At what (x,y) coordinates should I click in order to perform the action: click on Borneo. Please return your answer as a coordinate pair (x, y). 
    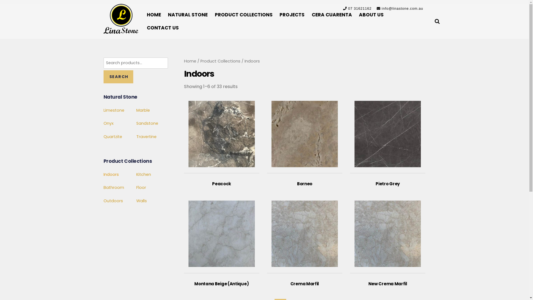
    Looking at the image, I should click on (305, 141).